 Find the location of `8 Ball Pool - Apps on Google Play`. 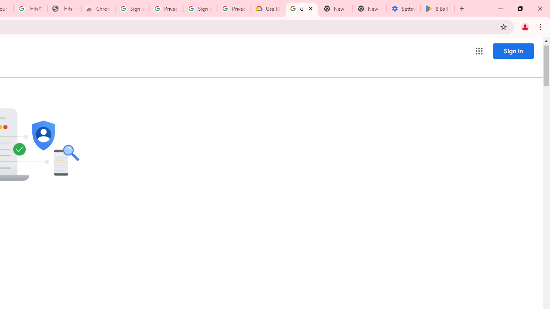

8 Ball Pool - Apps on Google Play is located at coordinates (437, 9).